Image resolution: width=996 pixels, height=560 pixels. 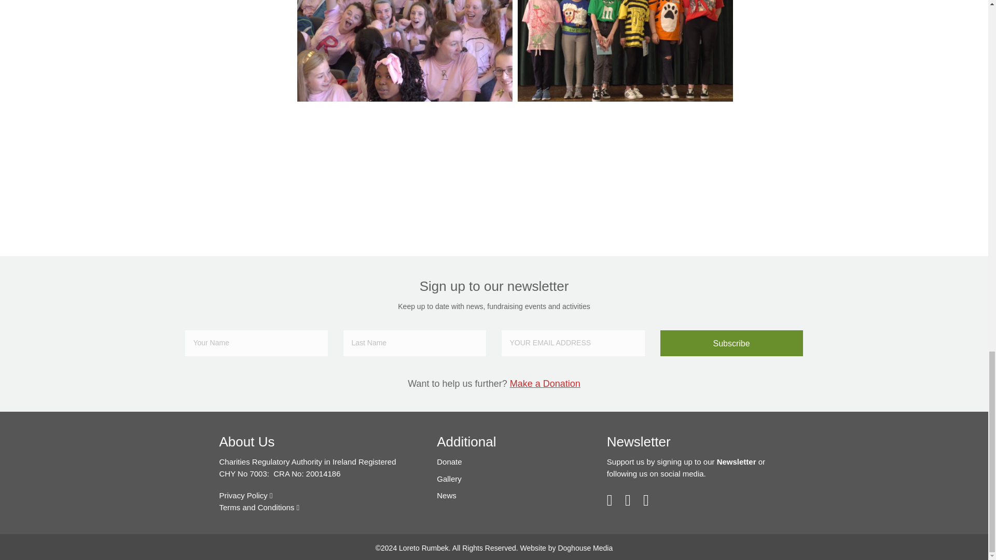 I want to click on Terms and Conditions, so click(x=259, y=507).